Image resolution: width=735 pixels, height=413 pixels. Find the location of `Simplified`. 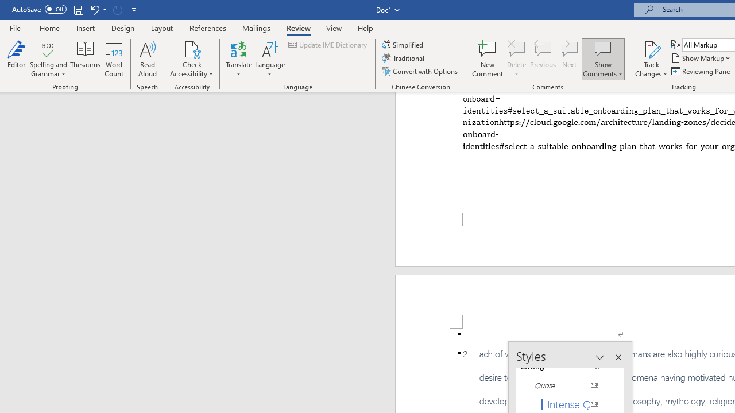

Simplified is located at coordinates (403, 45).